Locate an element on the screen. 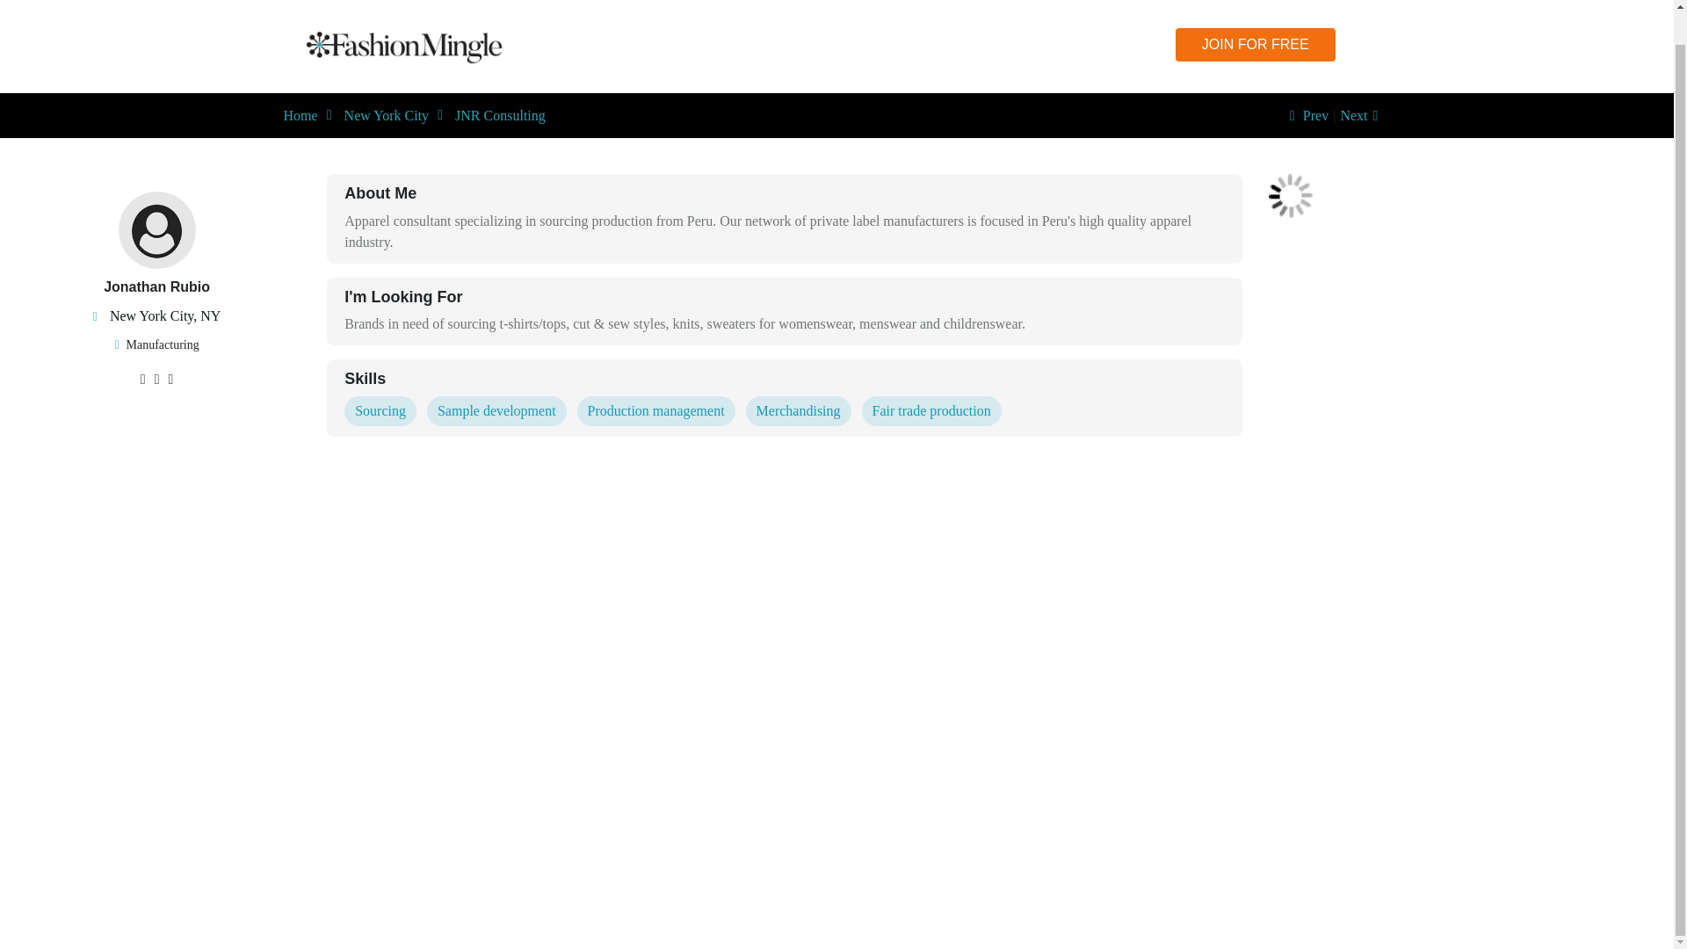  Next is located at coordinates (1362, 116).